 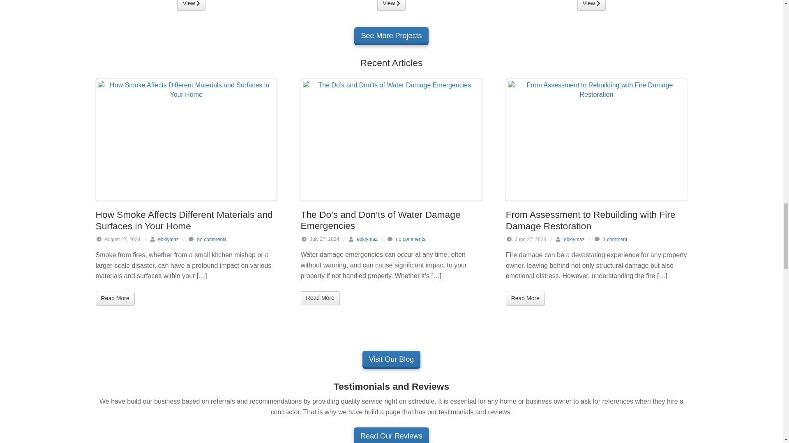 What do you see at coordinates (191, 5) in the screenshot?
I see `Roof Leak Water Damage in La Quinta, CA` at bounding box center [191, 5].